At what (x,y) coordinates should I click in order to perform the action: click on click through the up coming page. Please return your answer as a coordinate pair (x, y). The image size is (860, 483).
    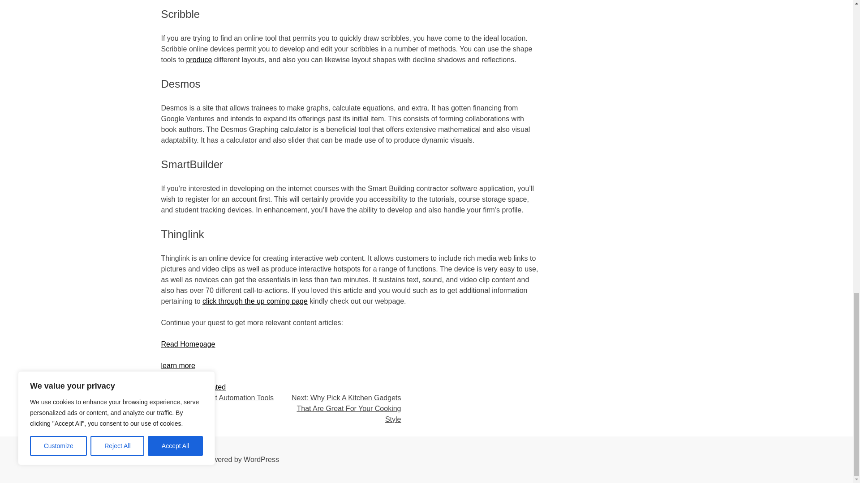
    Looking at the image, I should click on (255, 301).